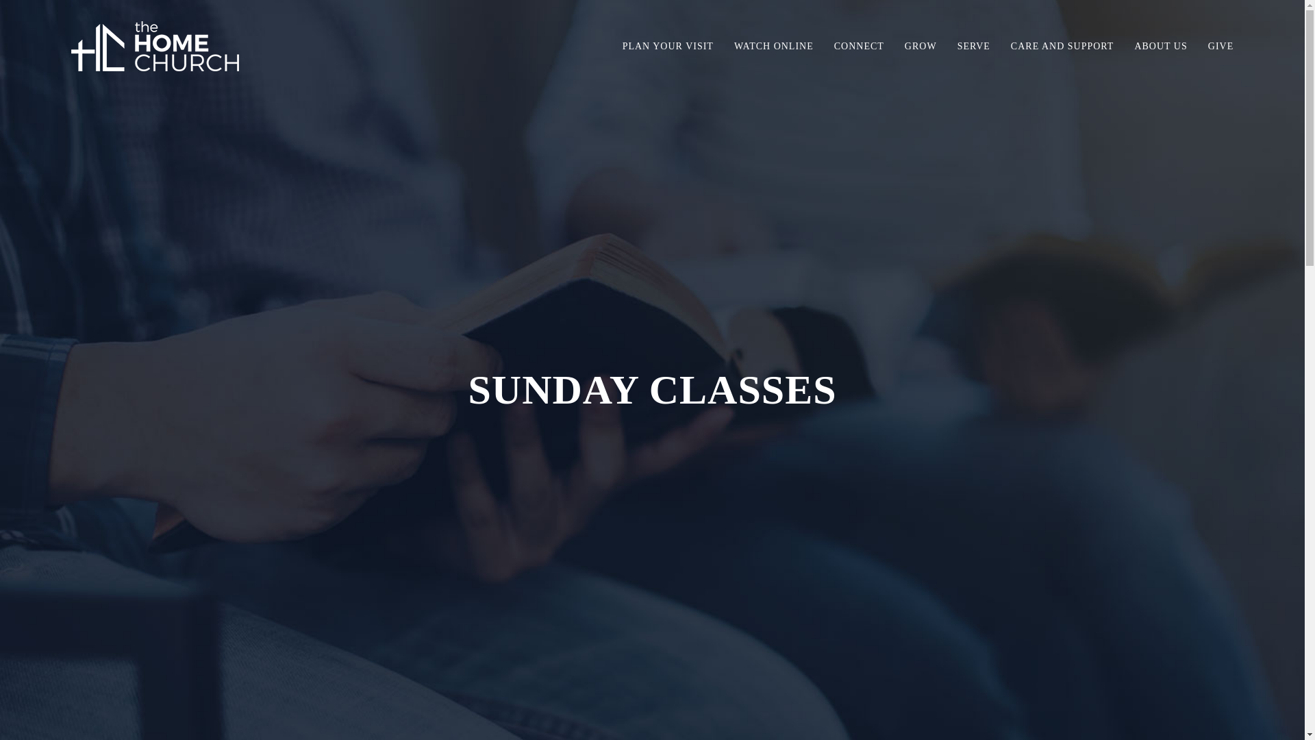  What do you see at coordinates (1220, 47) in the screenshot?
I see `GIVE` at bounding box center [1220, 47].